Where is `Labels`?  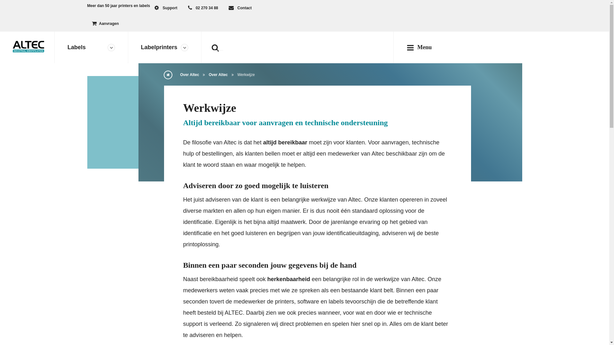 Labels is located at coordinates (91, 47).